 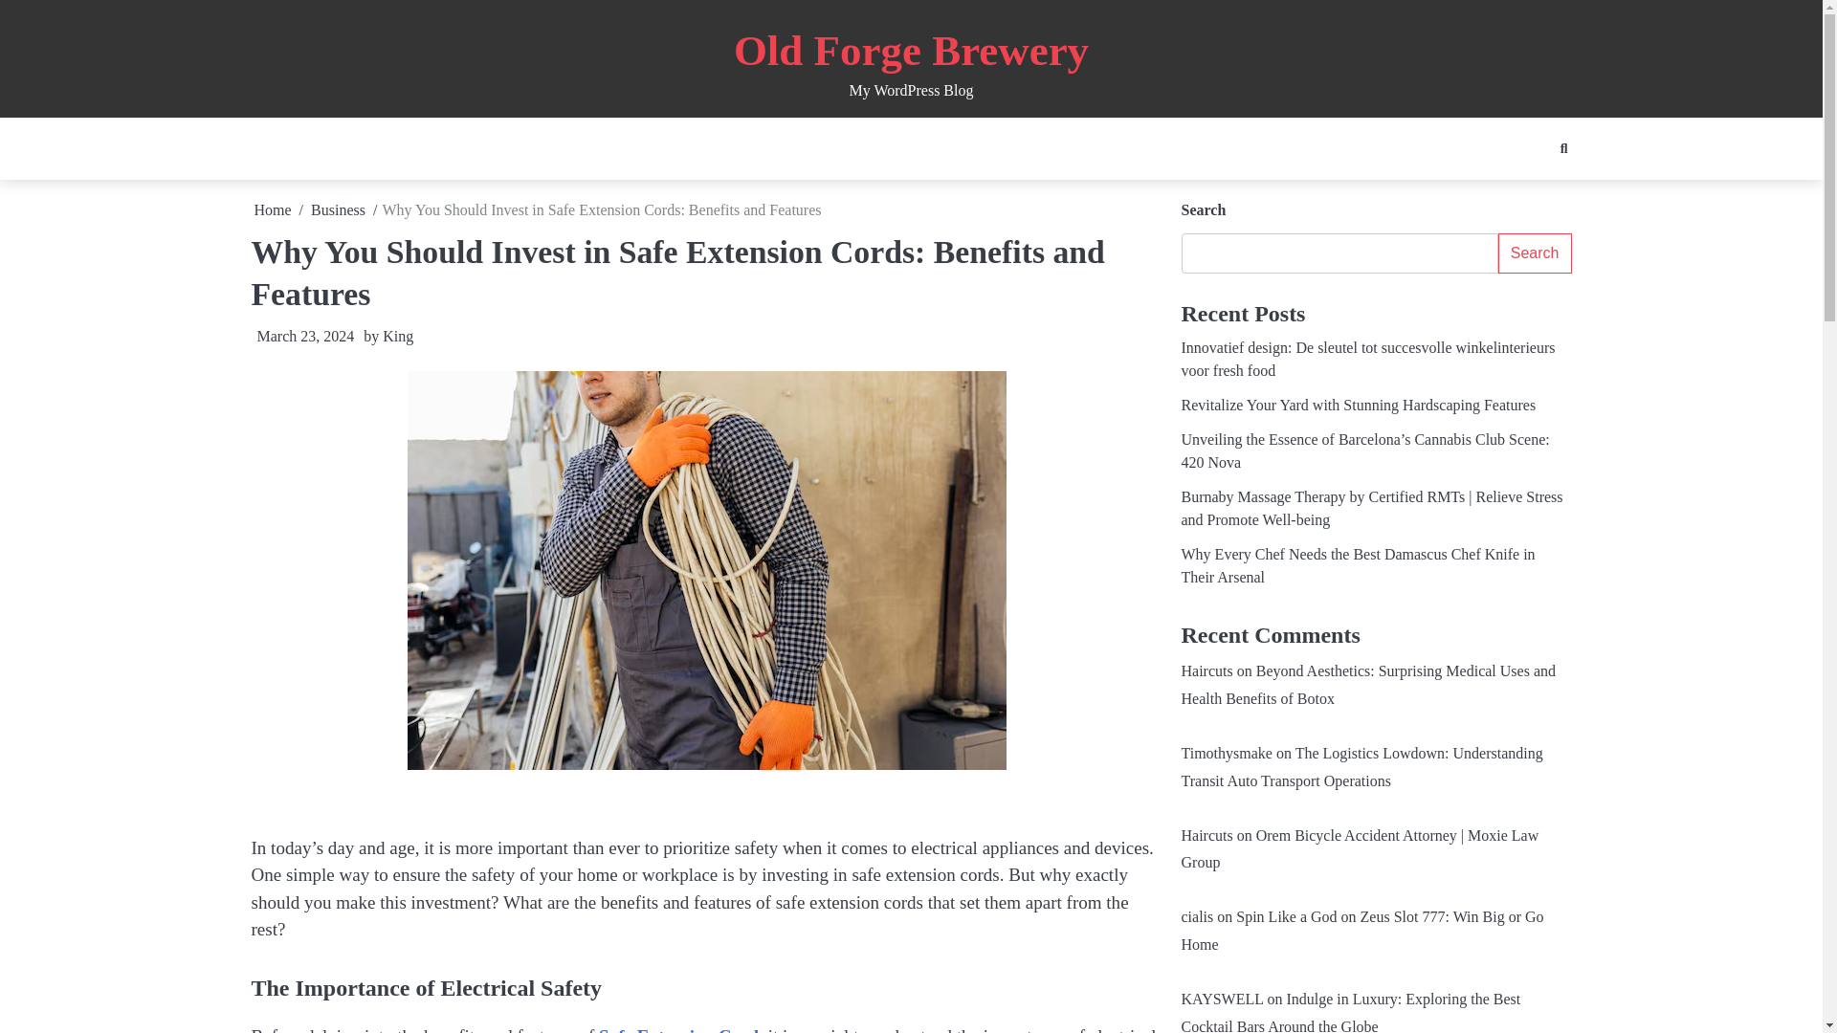 What do you see at coordinates (1226, 752) in the screenshot?
I see `Timothysmake` at bounding box center [1226, 752].